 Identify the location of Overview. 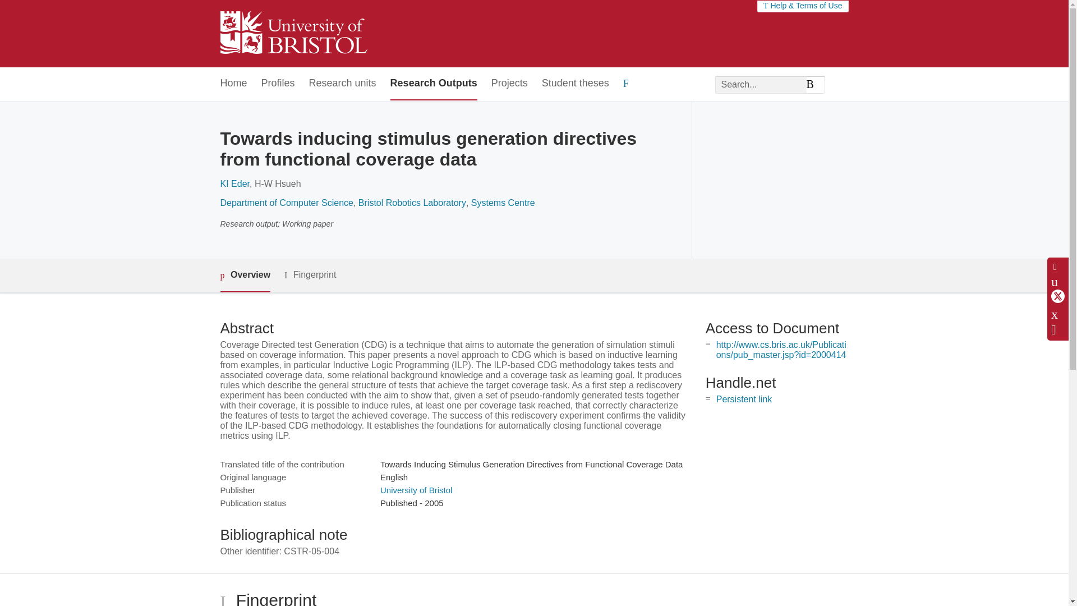
(245, 276).